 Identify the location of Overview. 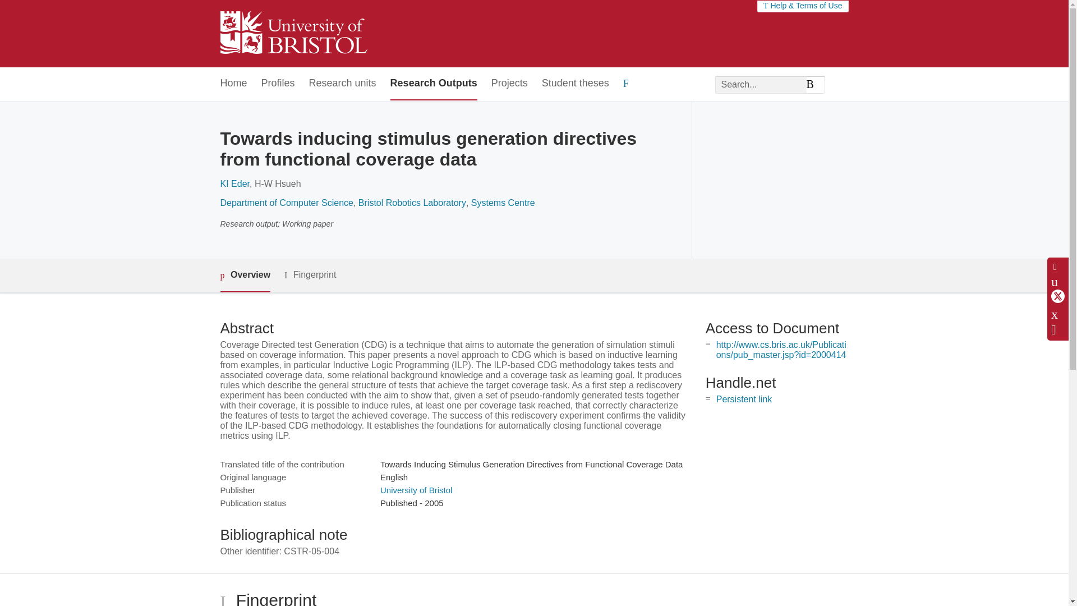
(245, 276).